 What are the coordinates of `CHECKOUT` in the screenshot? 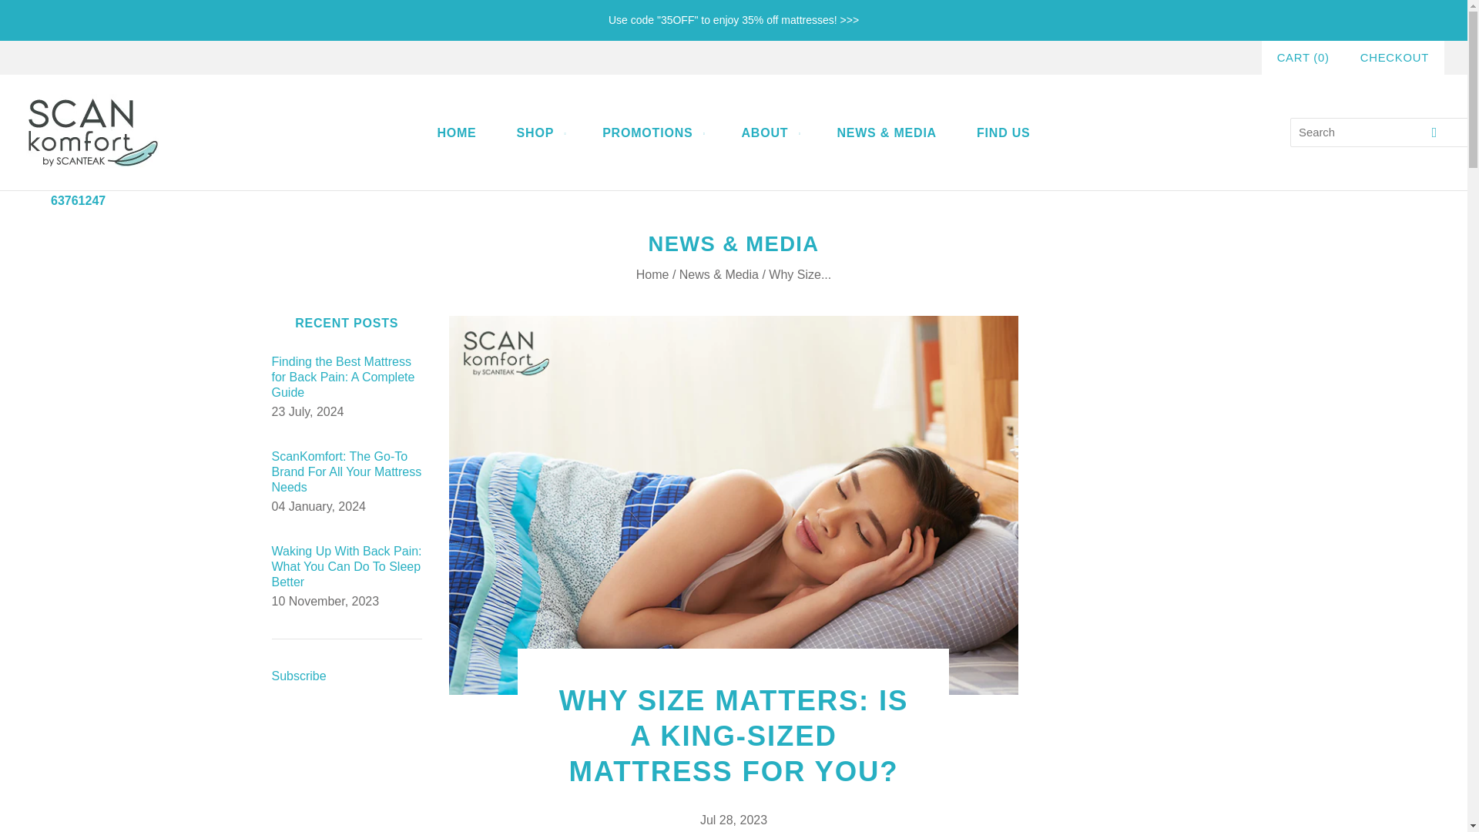 It's located at (1394, 57).